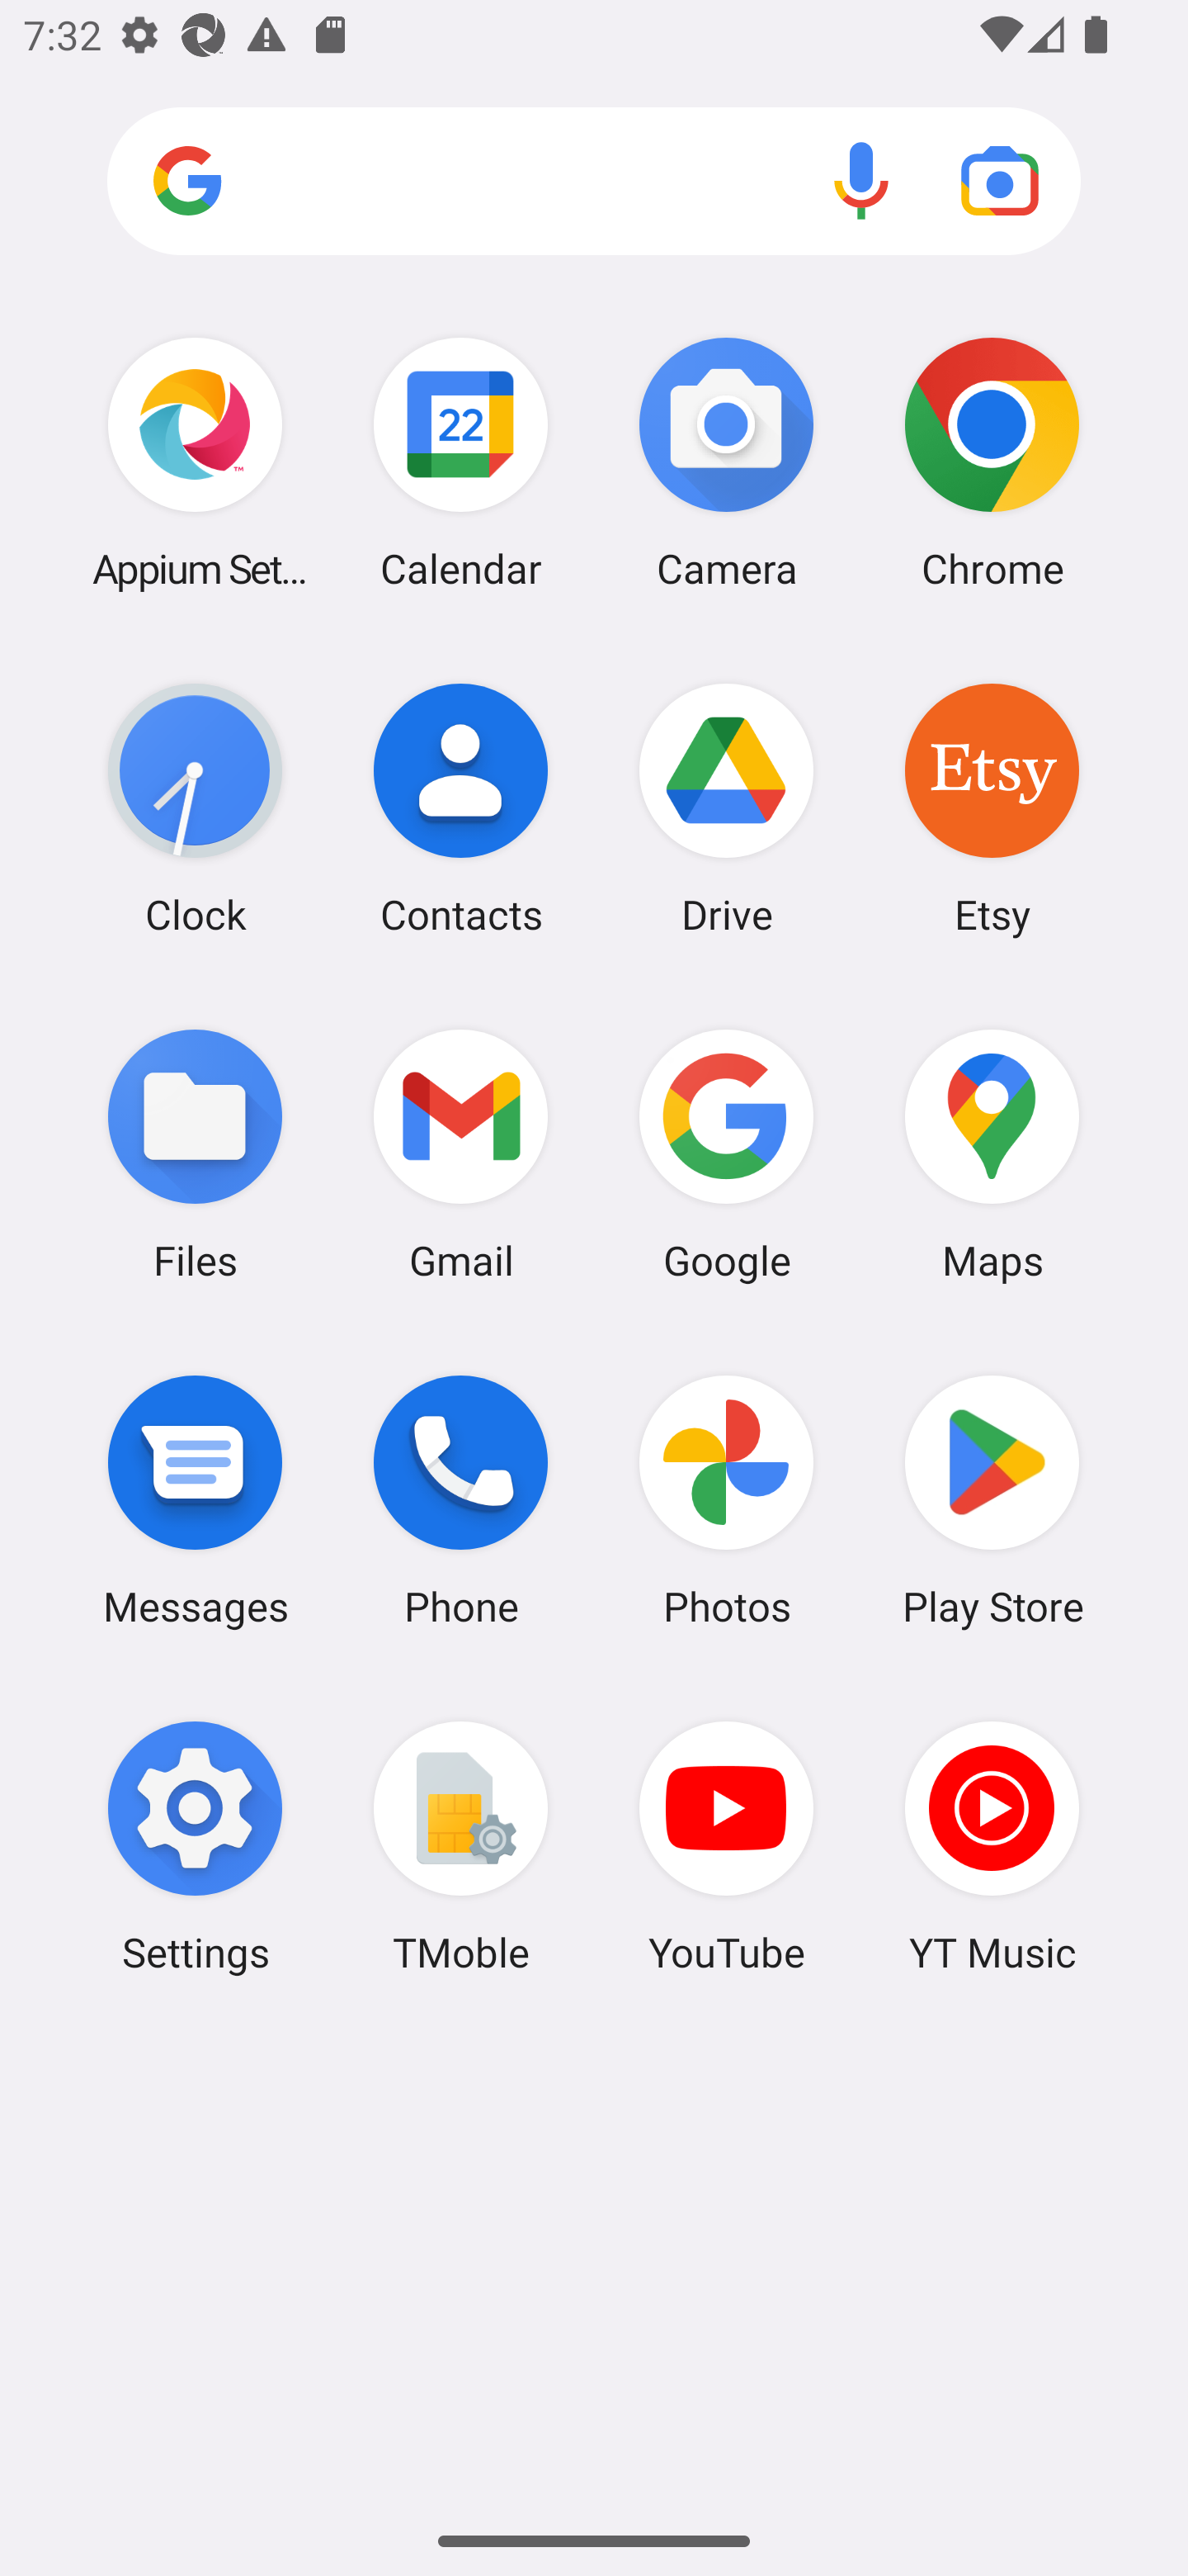 Image resolution: width=1188 pixels, height=2576 pixels. I want to click on Clock, so click(195, 808).